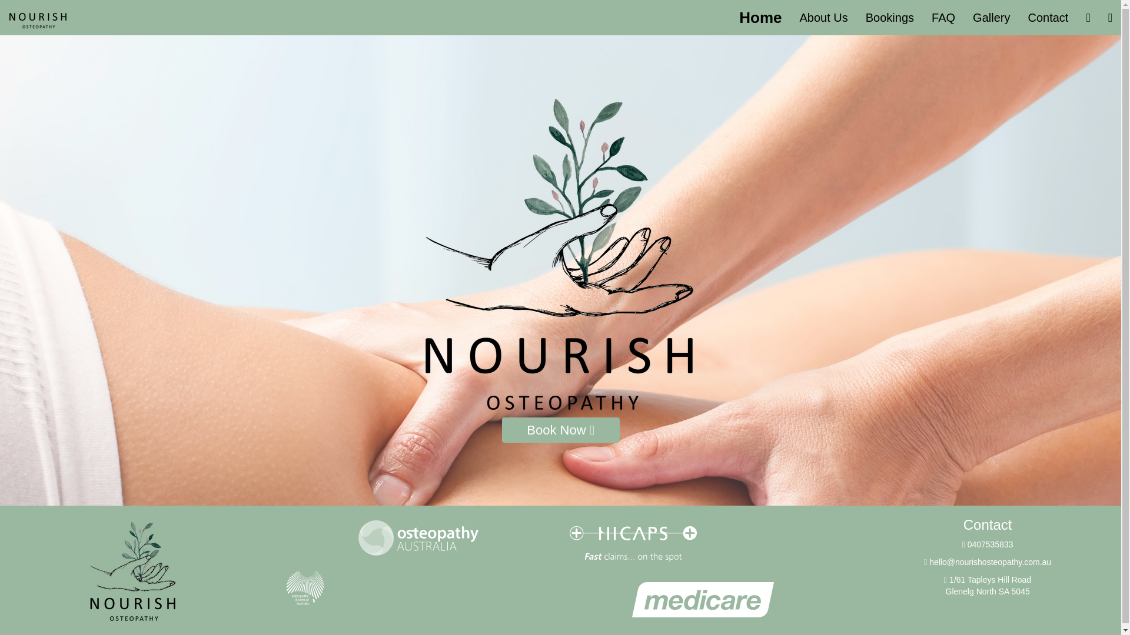 The height and width of the screenshot is (635, 1130). Describe the element at coordinates (760, 18) in the screenshot. I see `Home` at that location.